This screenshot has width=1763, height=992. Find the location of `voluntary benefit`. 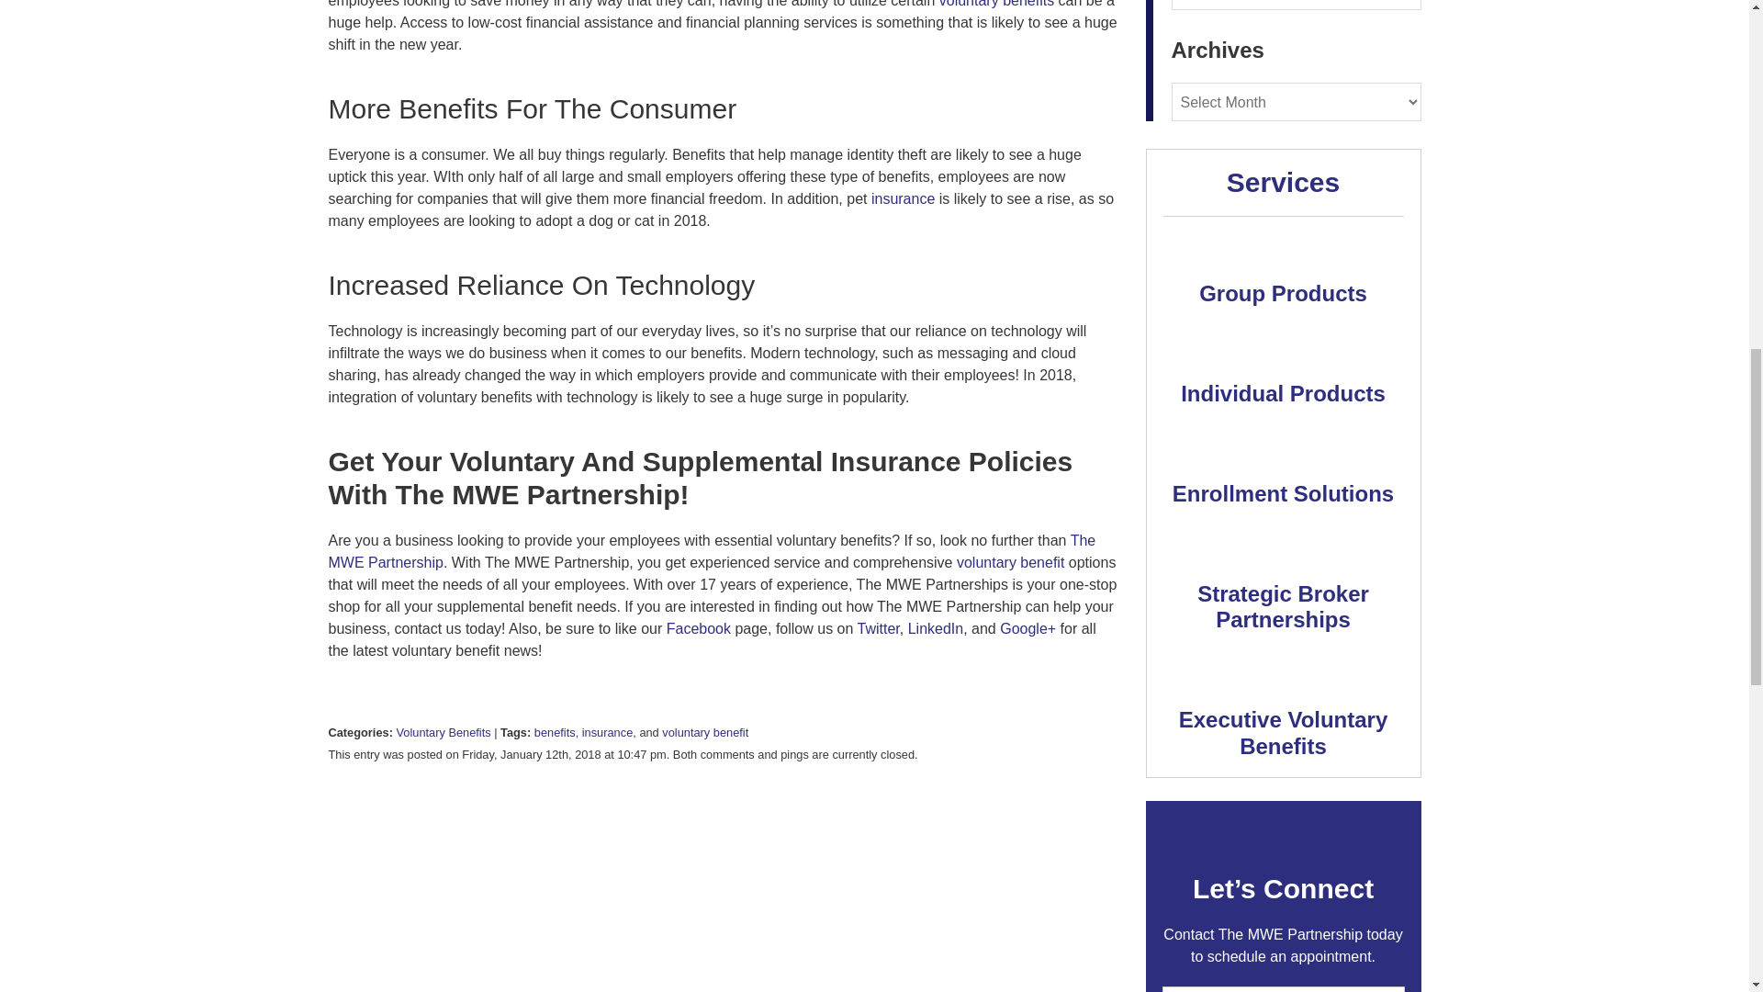

voluntary benefit is located at coordinates (705, 731).